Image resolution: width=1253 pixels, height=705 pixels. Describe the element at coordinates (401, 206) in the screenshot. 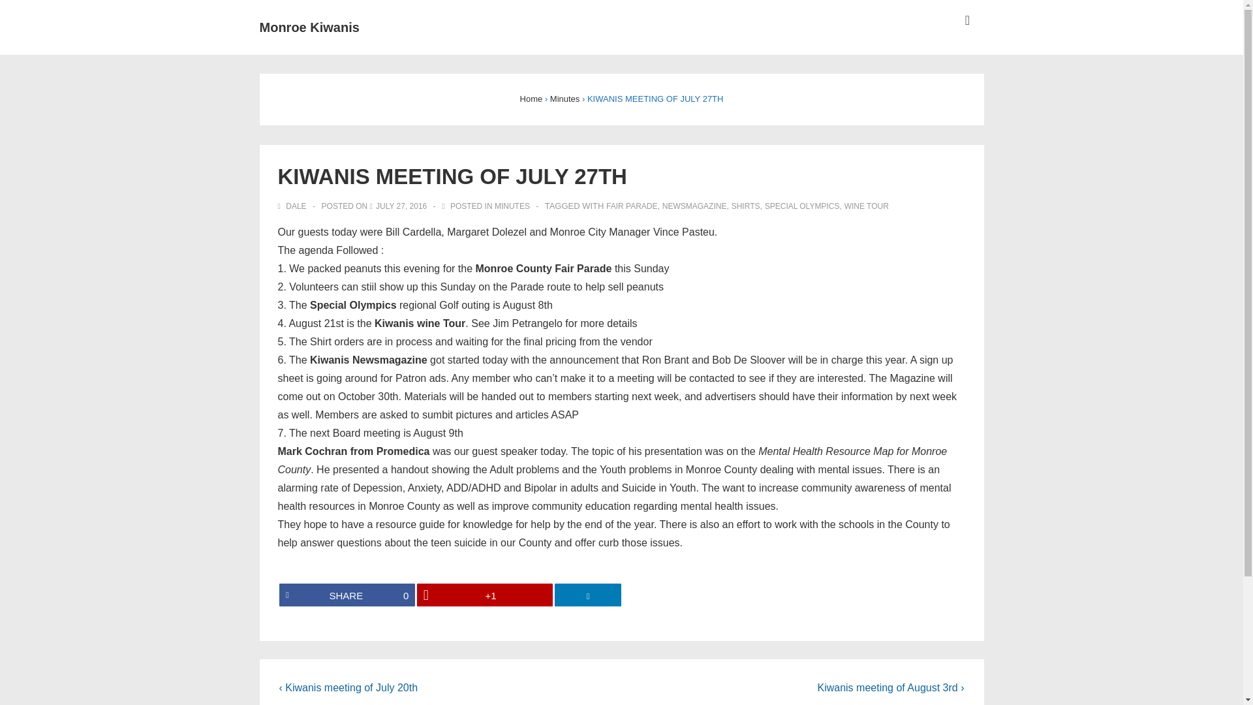

I see `WINE TOUR` at that location.